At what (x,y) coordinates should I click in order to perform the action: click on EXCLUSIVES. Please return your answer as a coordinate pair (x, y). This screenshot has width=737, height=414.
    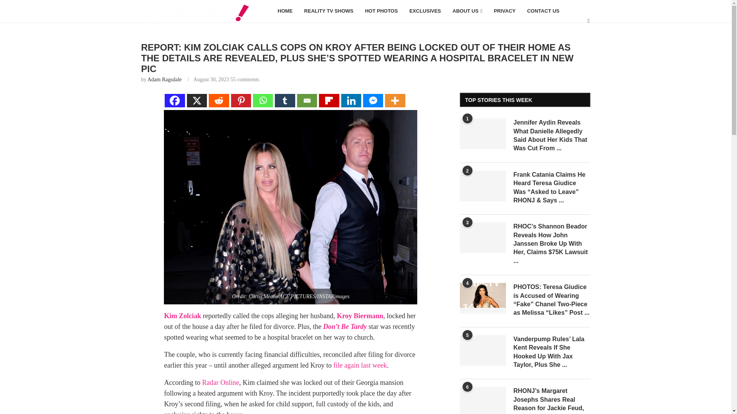
    Looking at the image, I should click on (425, 11).